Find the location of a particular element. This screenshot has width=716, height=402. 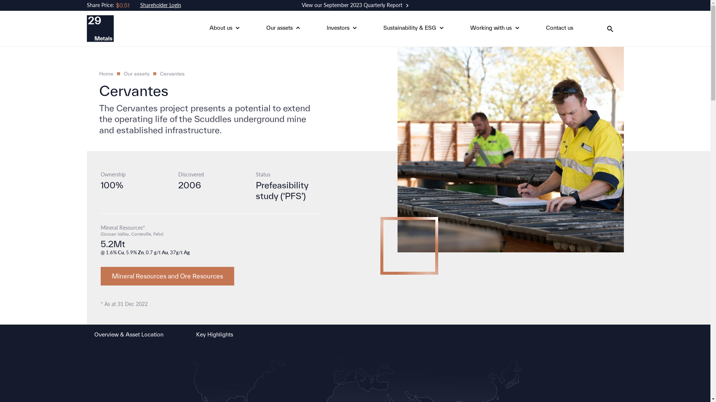

Shareholder Login is located at coordinates (161, 5).